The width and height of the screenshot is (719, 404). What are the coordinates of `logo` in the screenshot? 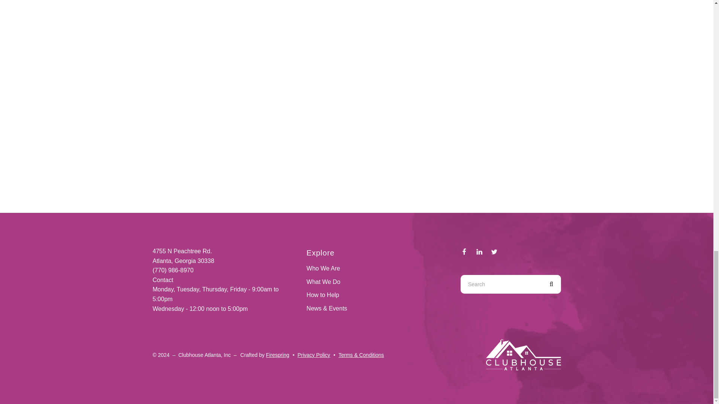 It's located at (523, 355).